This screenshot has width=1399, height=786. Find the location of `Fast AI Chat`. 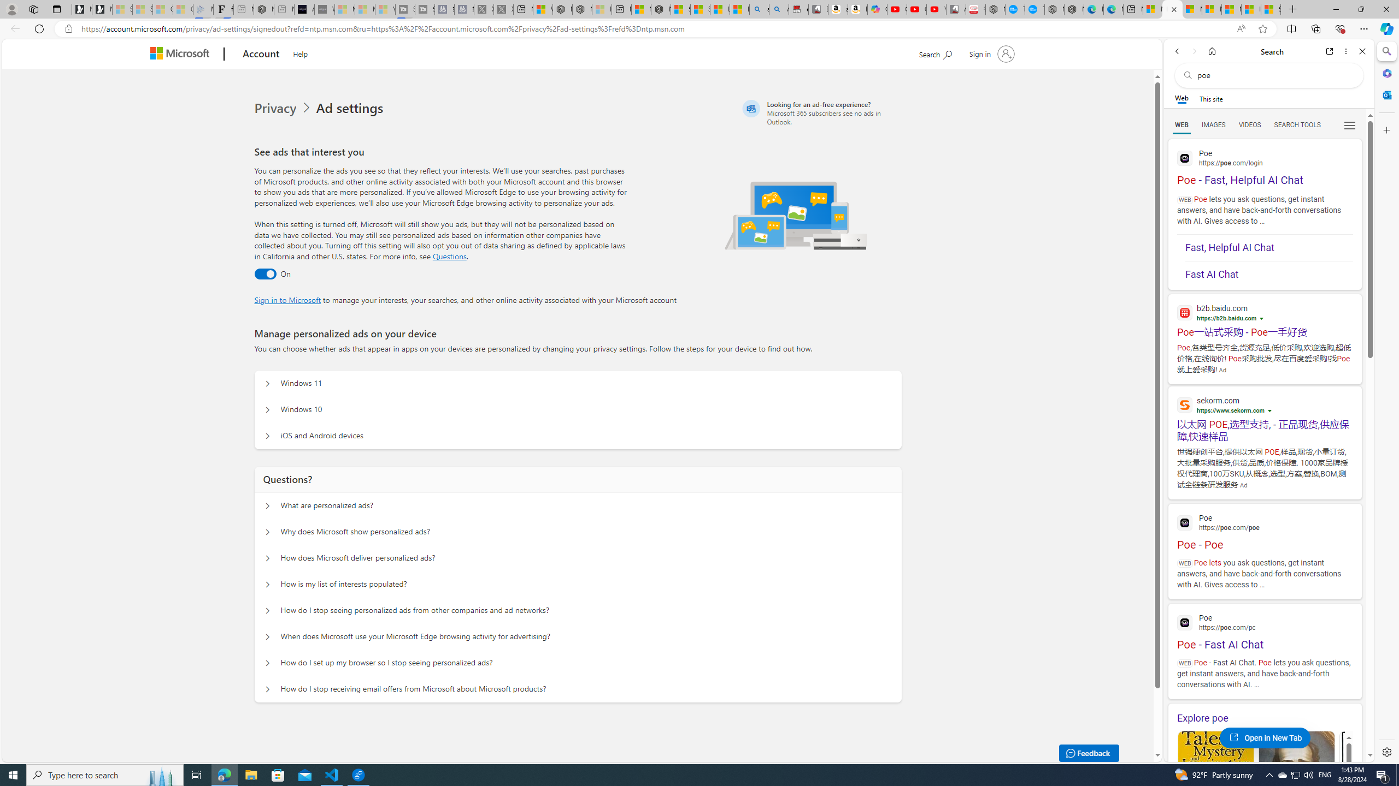

Fast AI Chat is located at coordinates (1269, 275).